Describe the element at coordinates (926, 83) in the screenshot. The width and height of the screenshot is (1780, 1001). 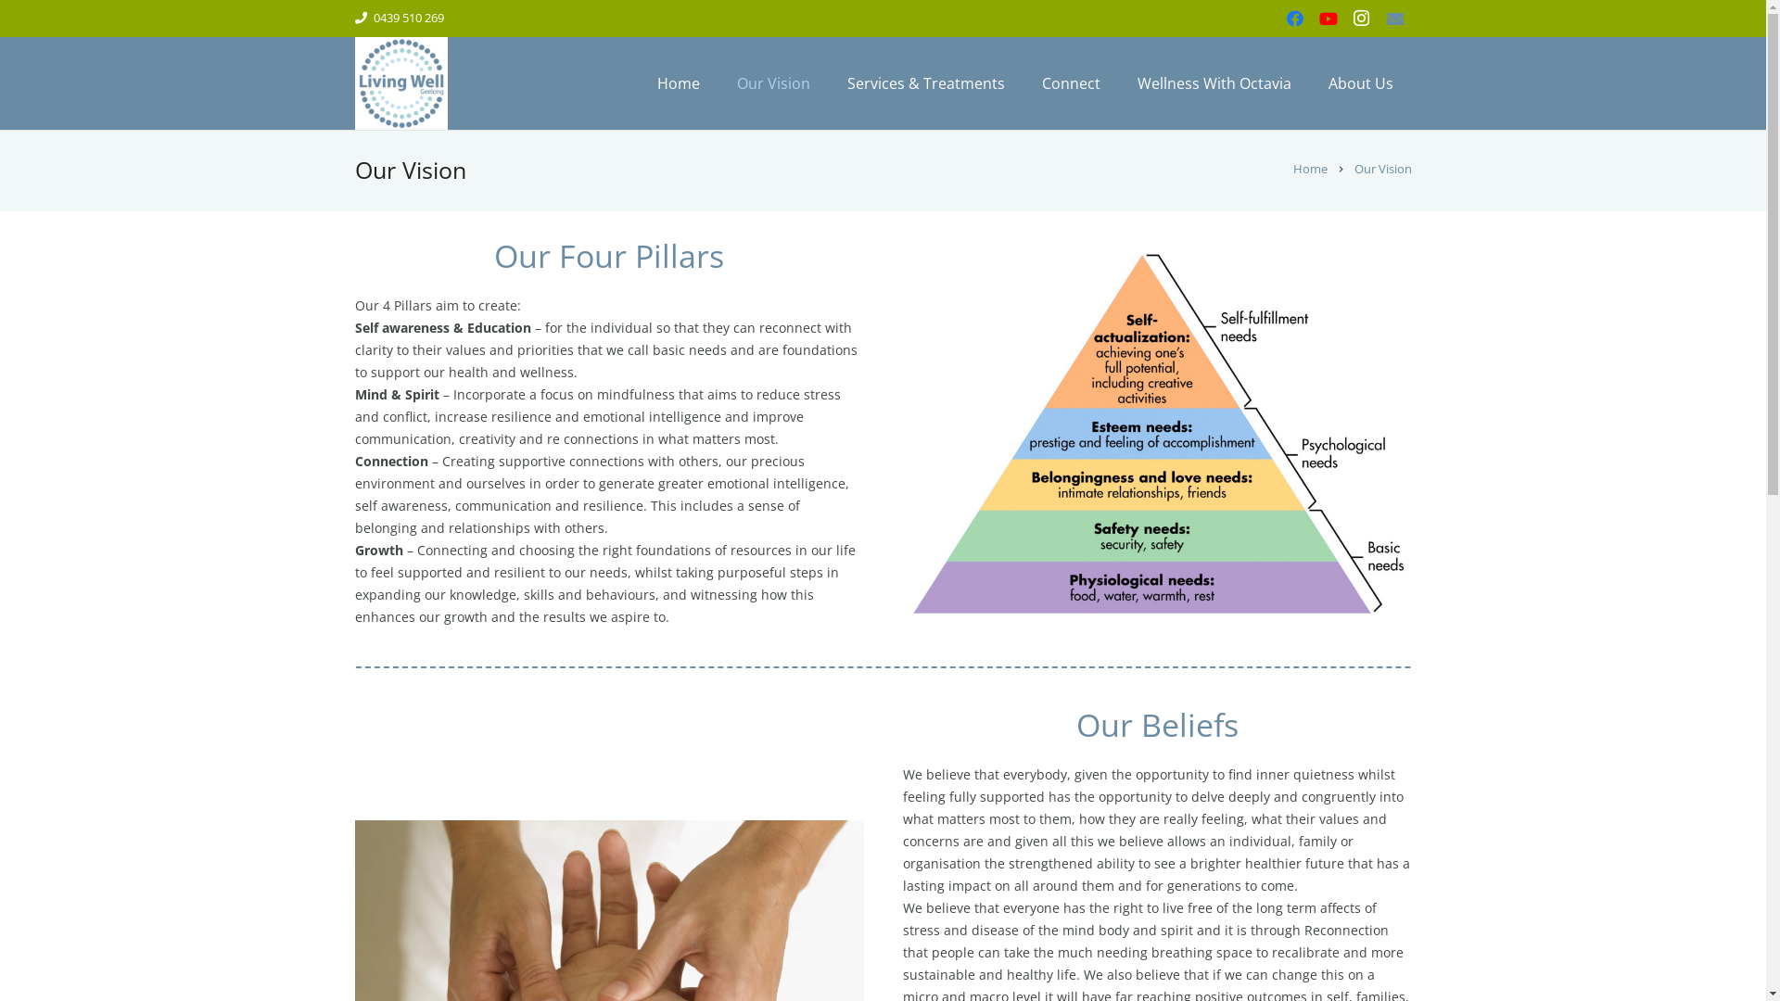
I see `Services & Treatments` at that location.